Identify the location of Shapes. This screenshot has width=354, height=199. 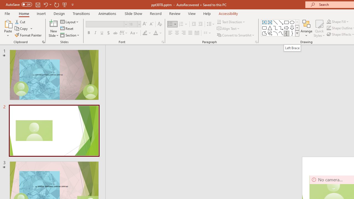
(297, 33).